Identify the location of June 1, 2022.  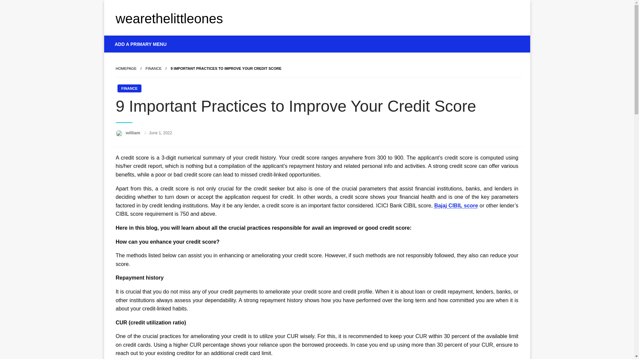
(160, 133).